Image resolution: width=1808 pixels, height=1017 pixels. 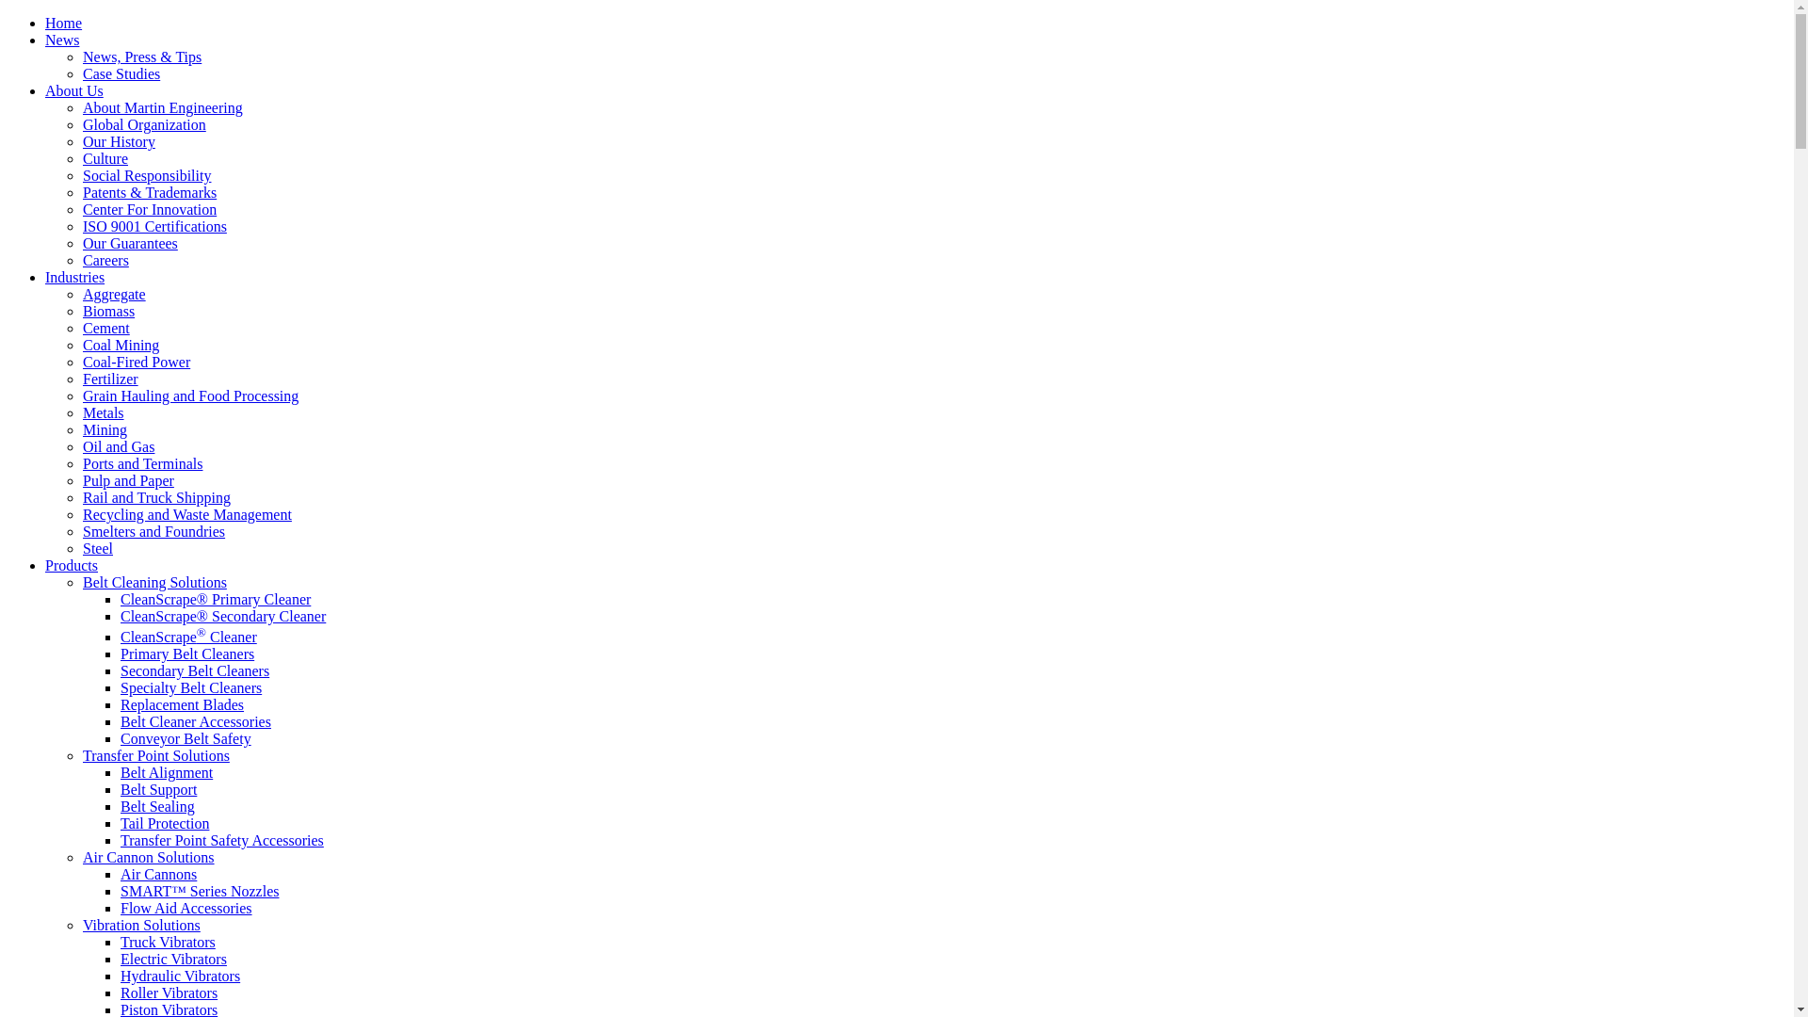 What do you see at coordinates (64, 23) in the screenshot?
I see `Home` at bounding box center [64, 23].